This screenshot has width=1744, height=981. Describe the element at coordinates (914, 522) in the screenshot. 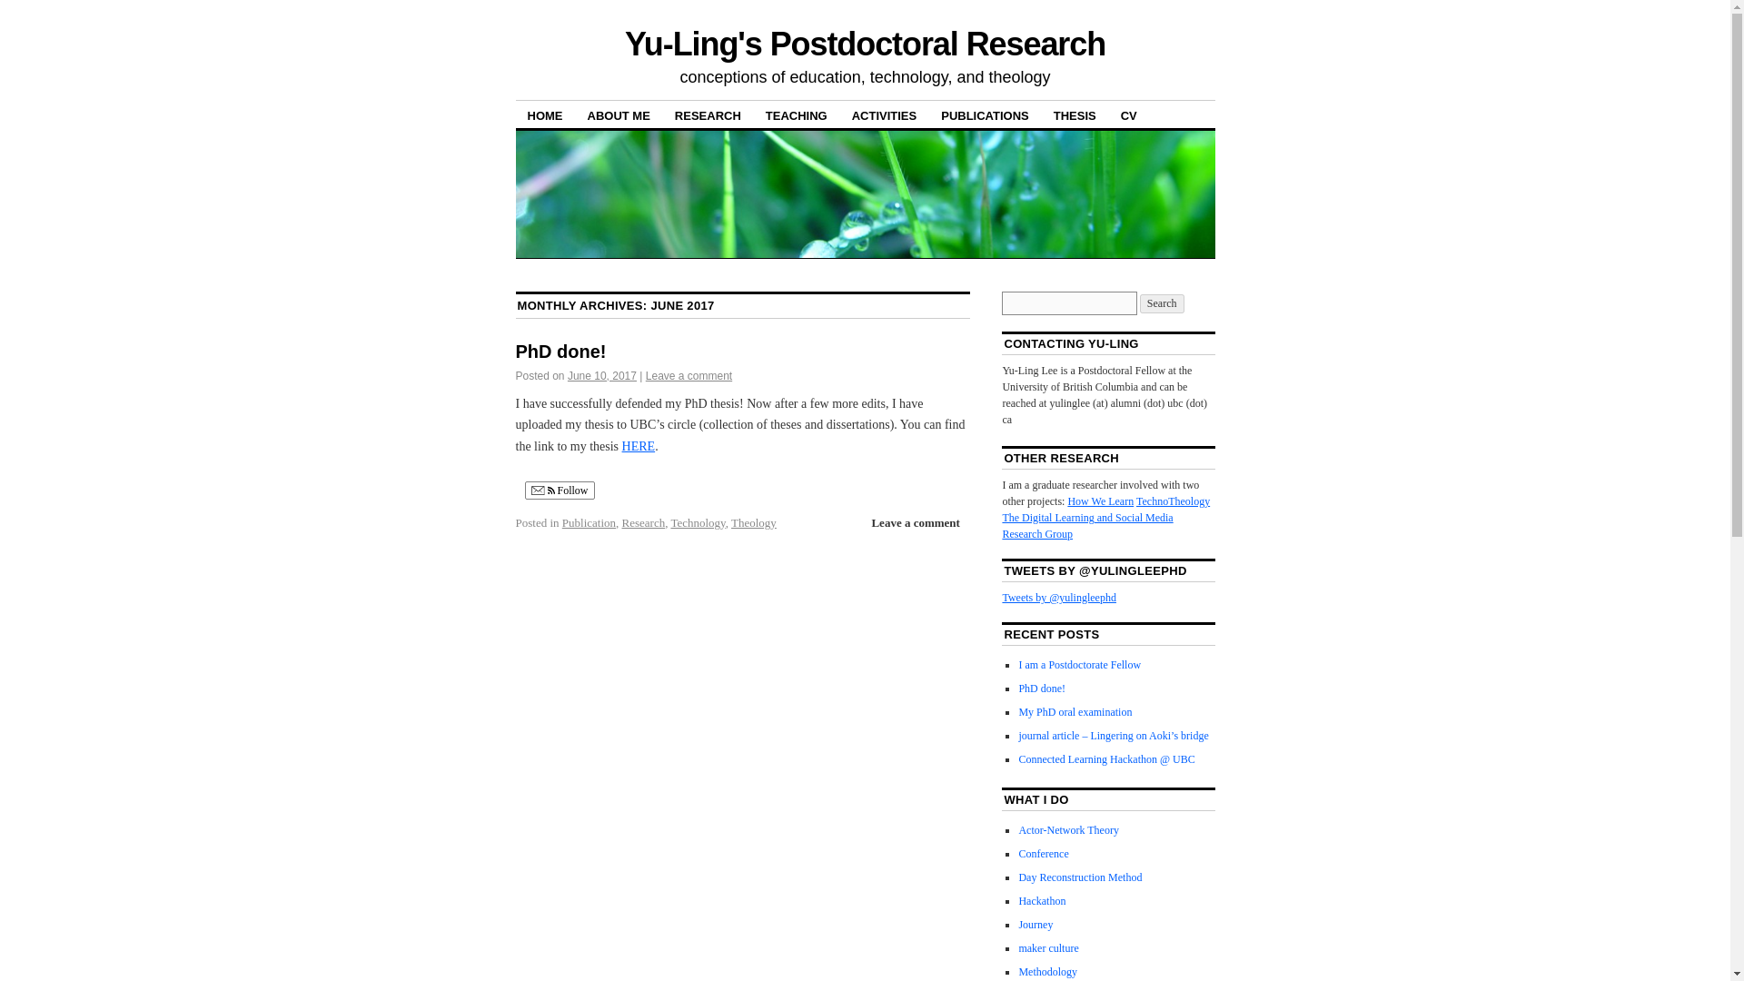

I see `Leave a comment` at that location.